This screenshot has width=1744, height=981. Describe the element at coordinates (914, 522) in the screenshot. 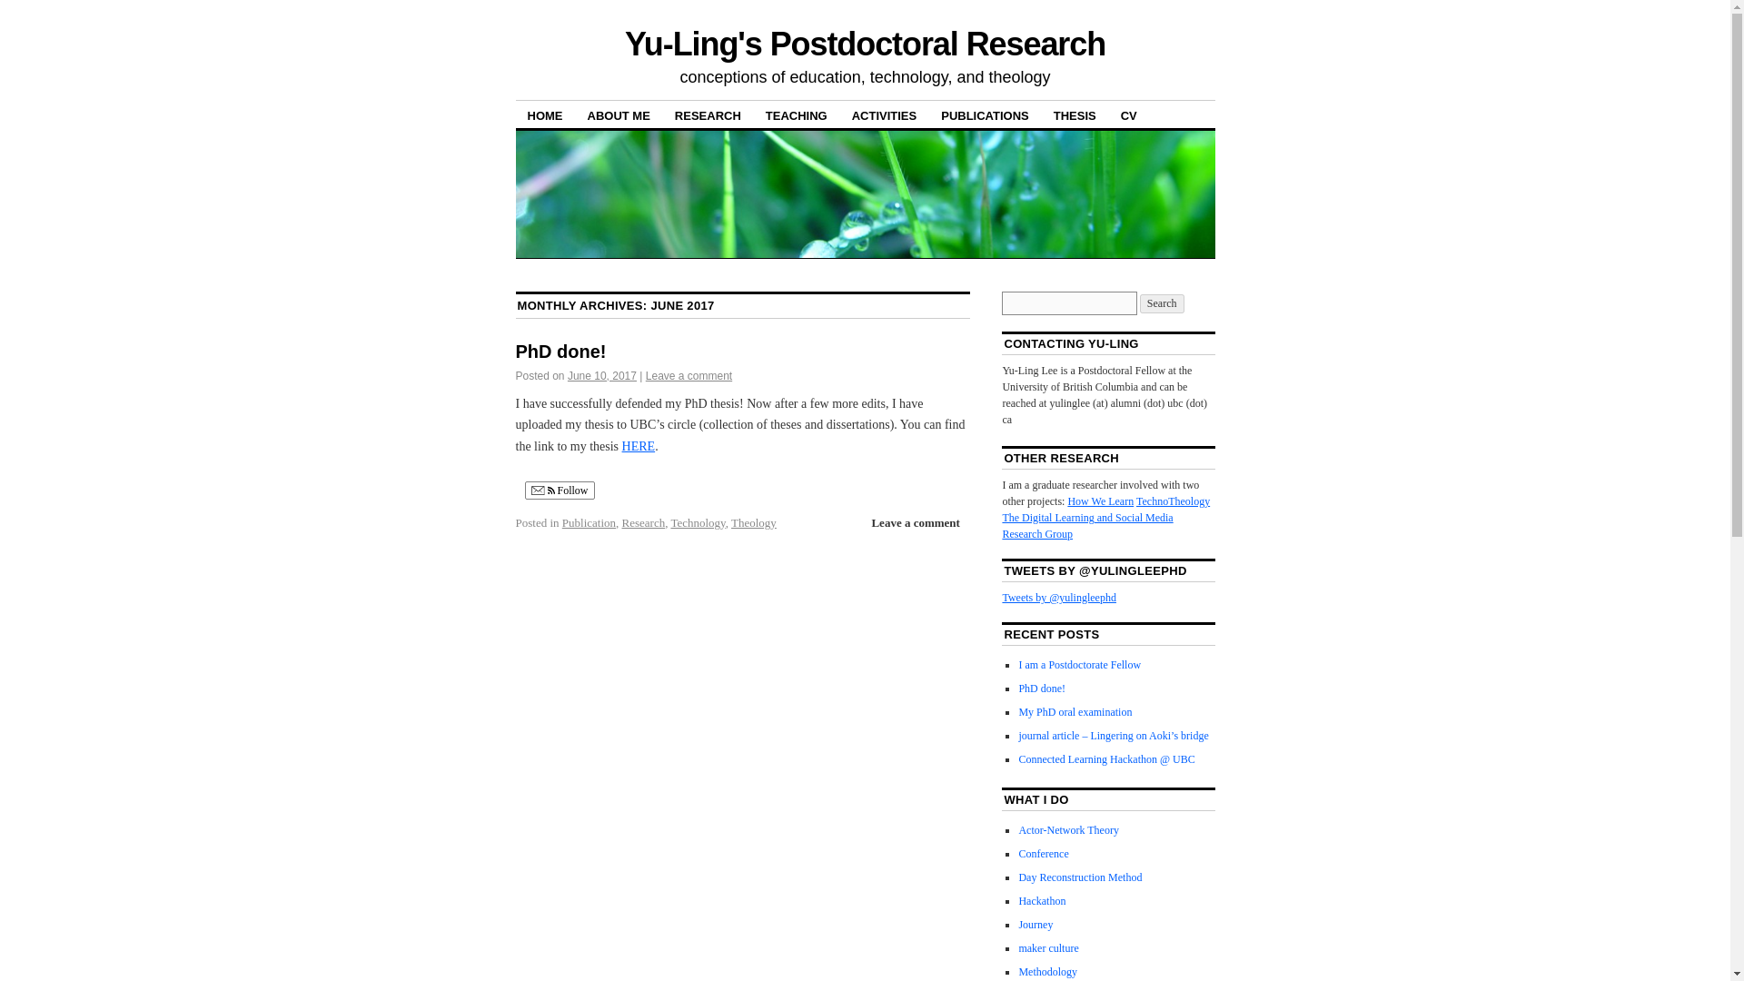

I see `Leave a comment` at that location.